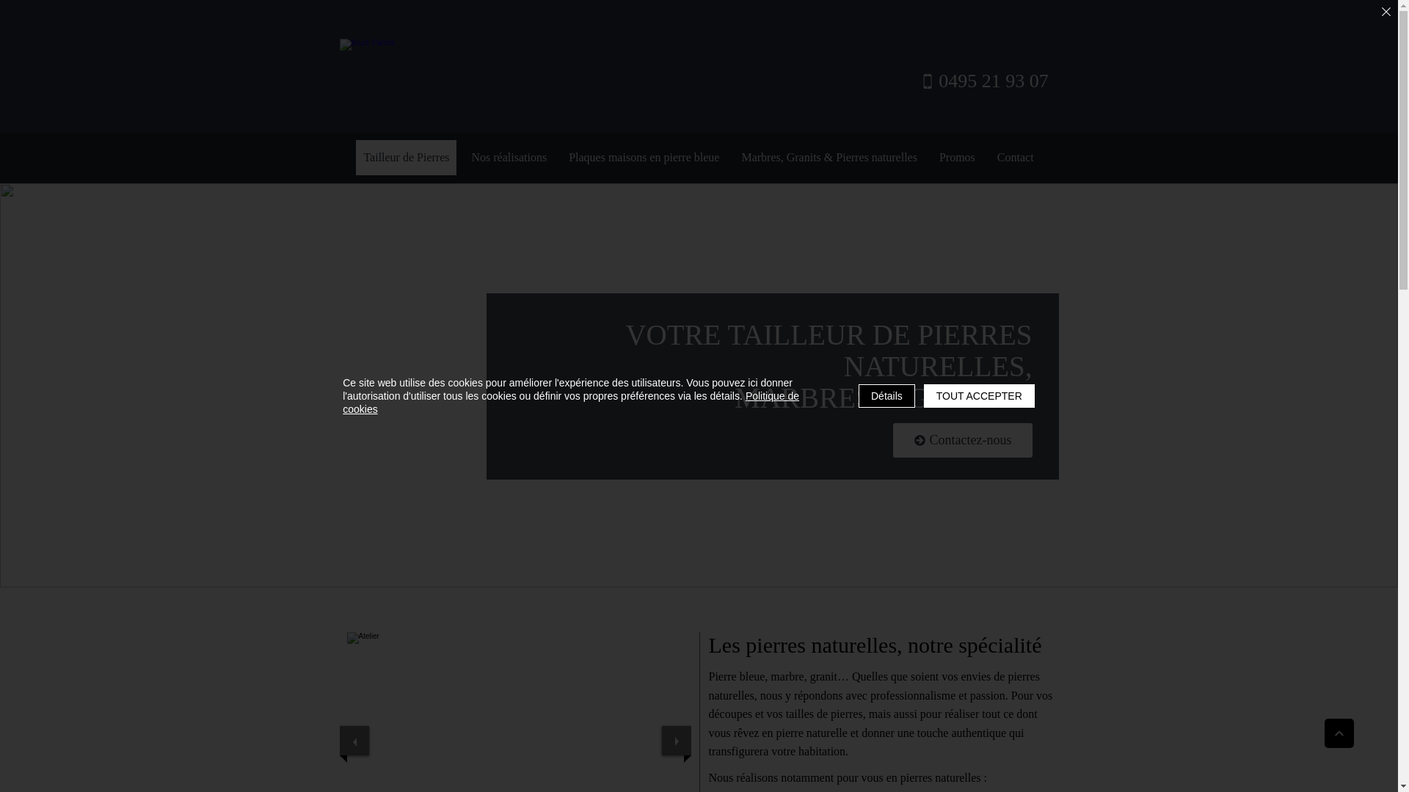 The image size is (1409, 792). I want to click on TOUT ACCEPTER, so click(979, 396).